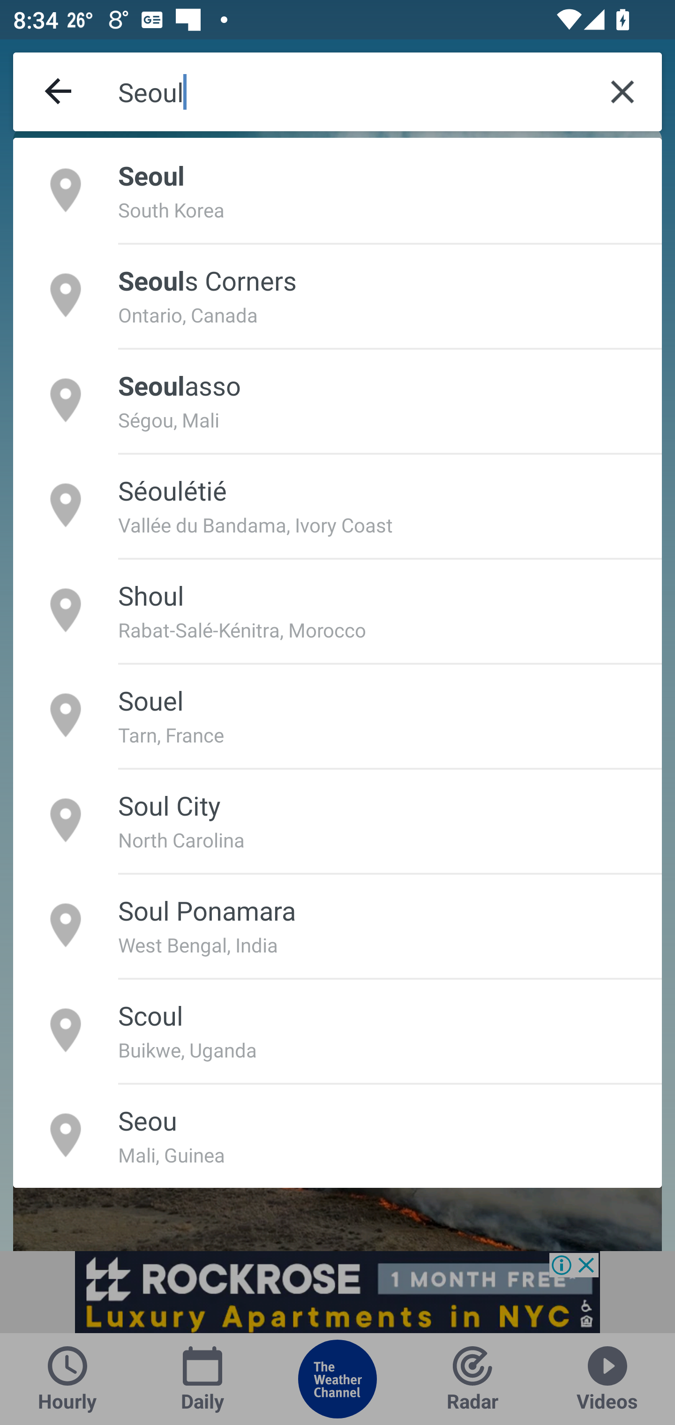 The image size is (675, 1425). I want to click on Seoulasso Ségou, Mali, so click(337, 400).